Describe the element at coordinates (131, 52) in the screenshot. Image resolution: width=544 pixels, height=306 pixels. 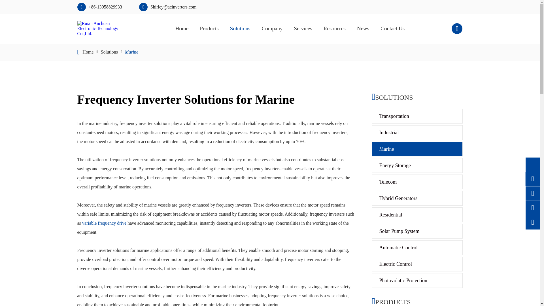
I see `Marine` at that location.